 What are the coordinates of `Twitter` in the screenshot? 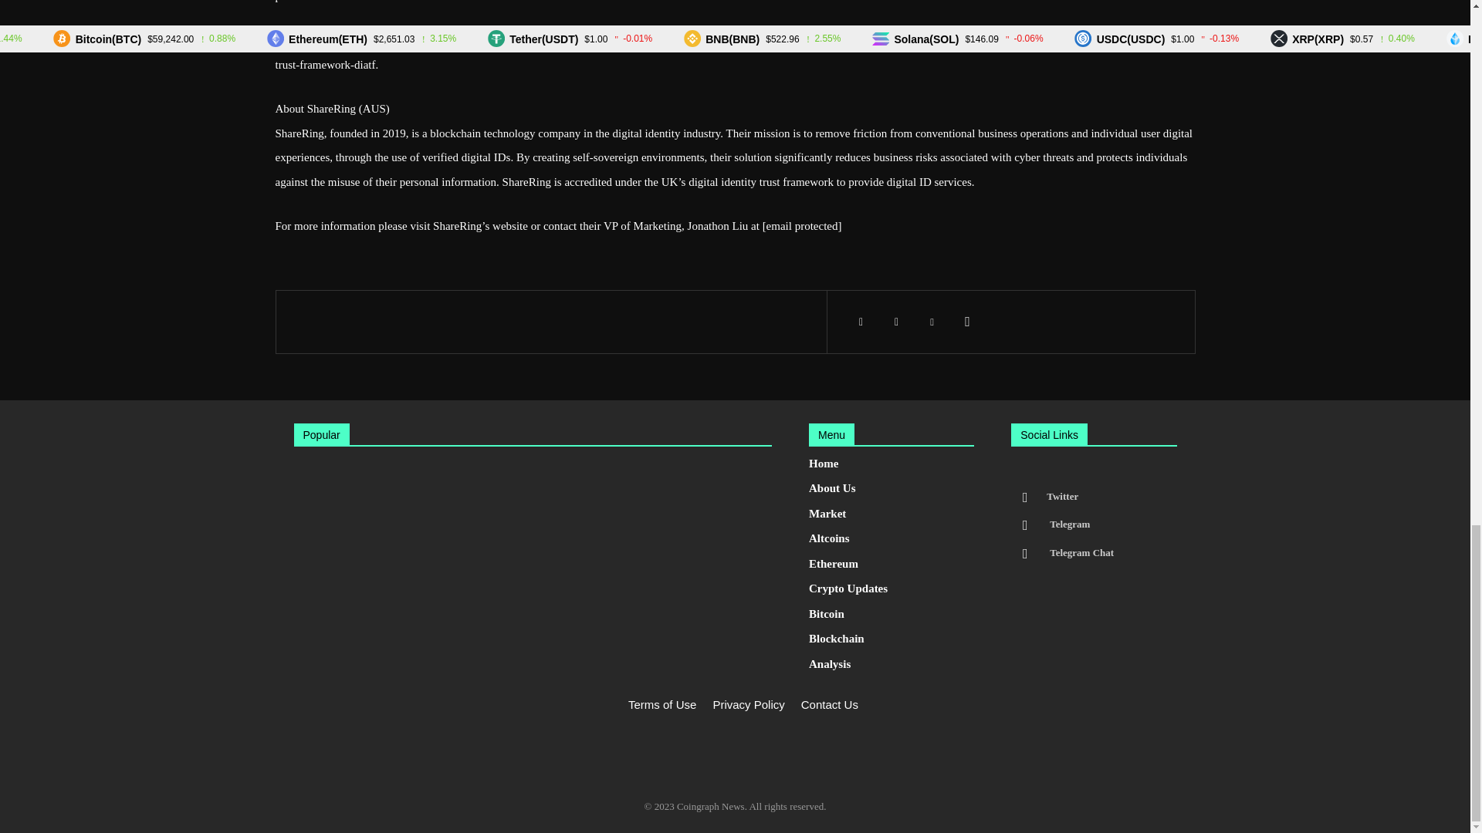 It's located at (897, 322).